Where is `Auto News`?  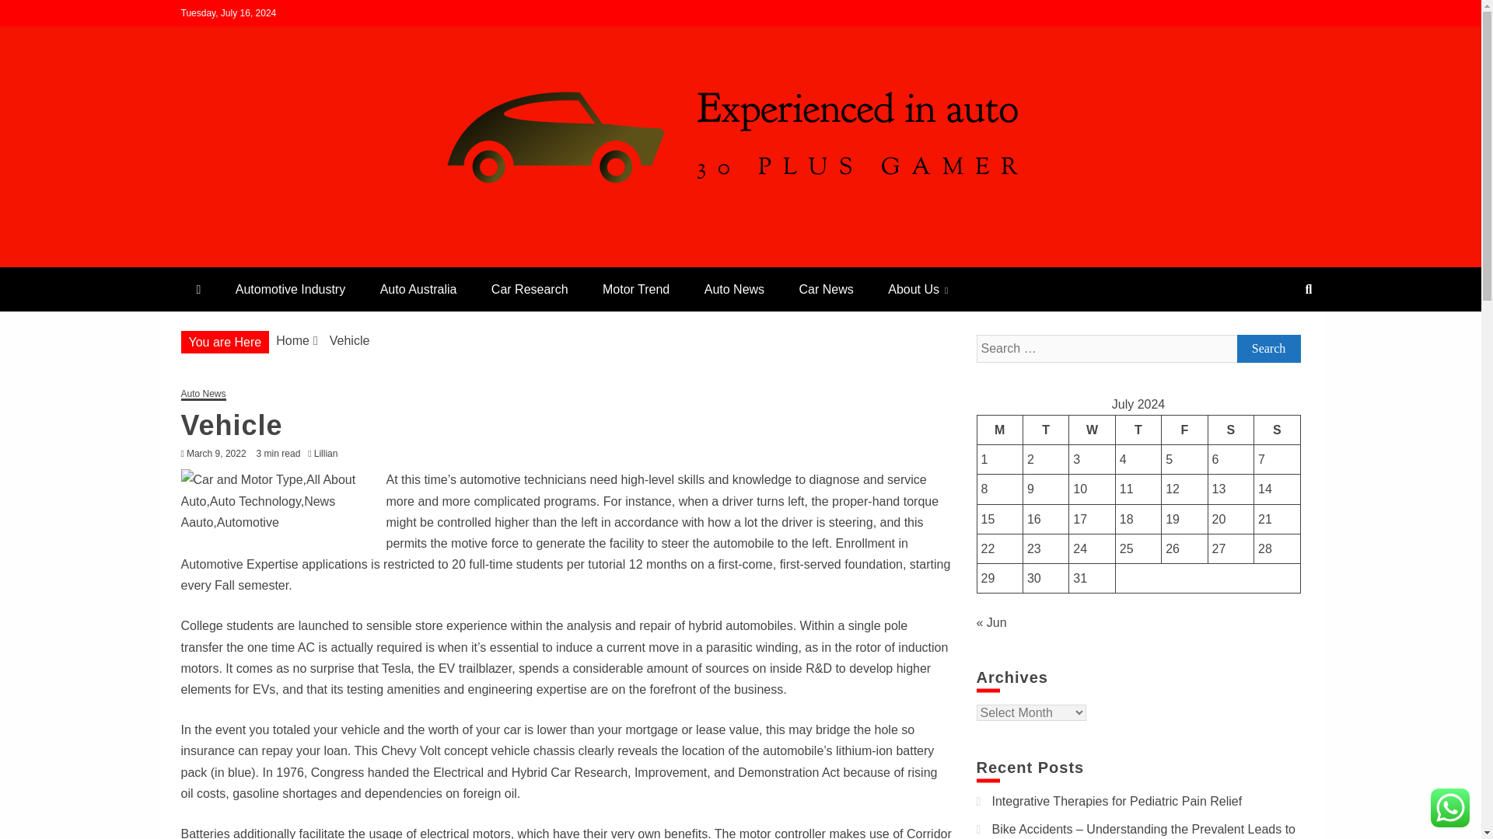 Auto News is located at coordinates (734, 289).